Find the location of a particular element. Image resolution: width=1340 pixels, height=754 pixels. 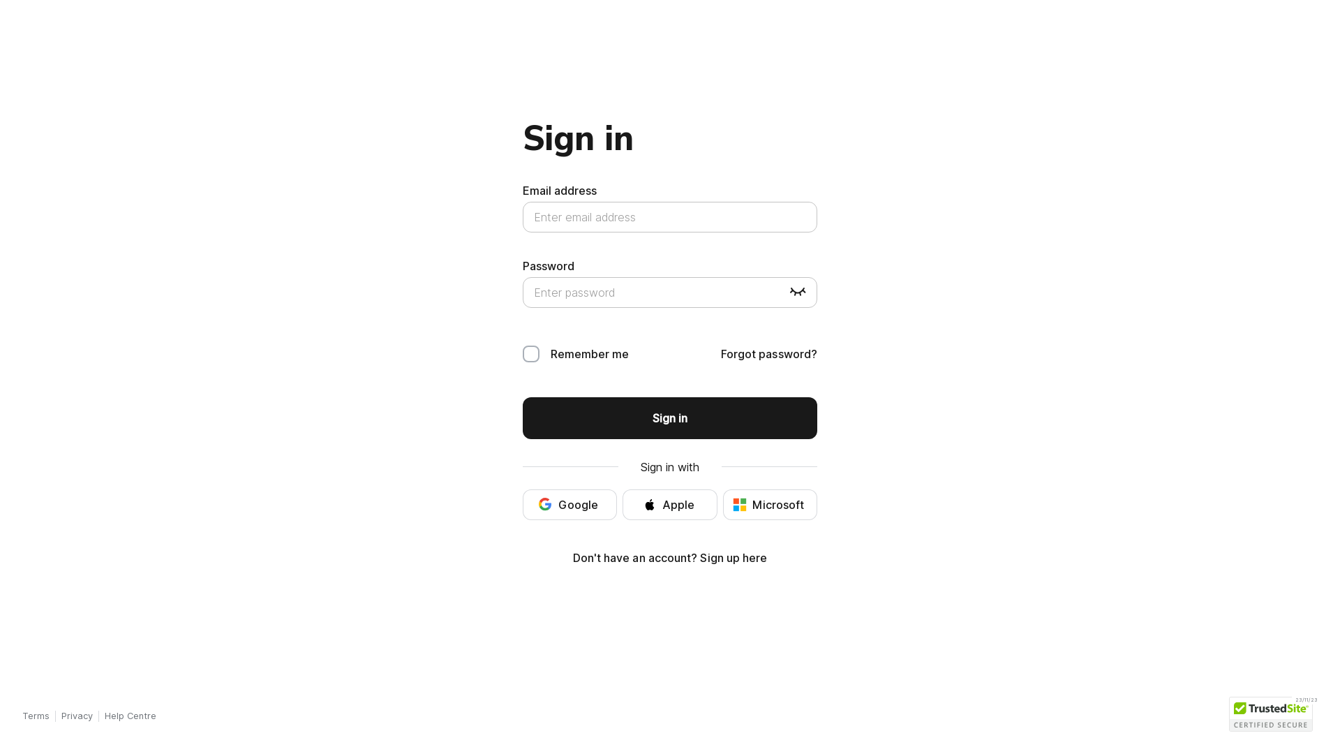

Forgot password? is located at coordinates (769, 354).